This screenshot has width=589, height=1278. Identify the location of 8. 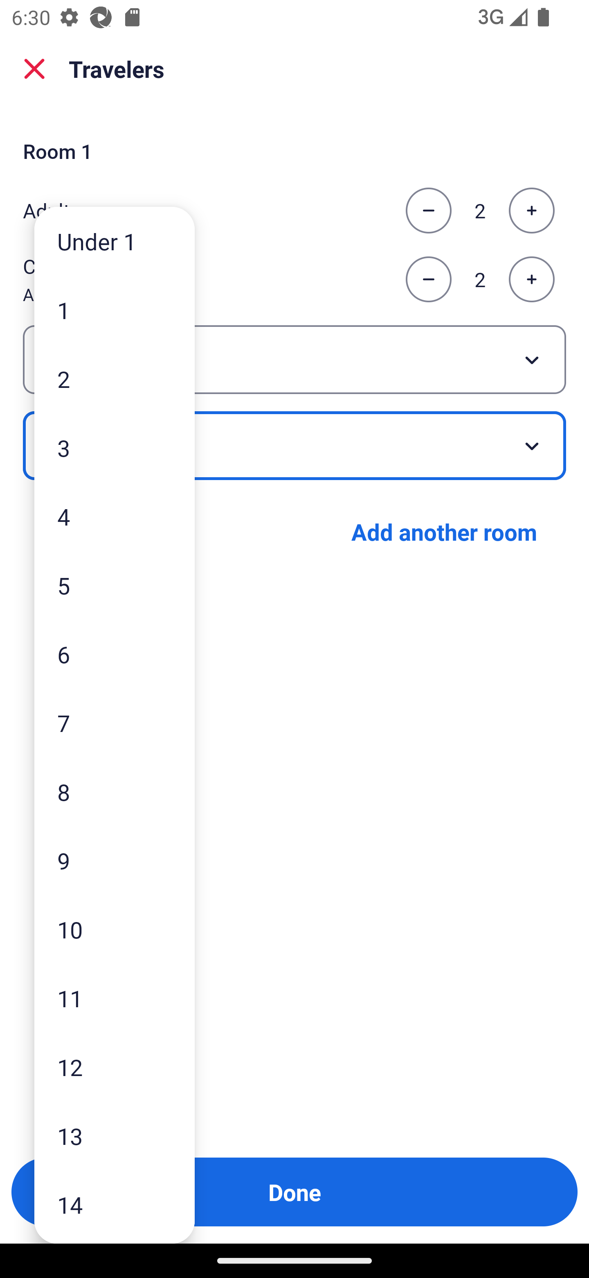
(115, 791).